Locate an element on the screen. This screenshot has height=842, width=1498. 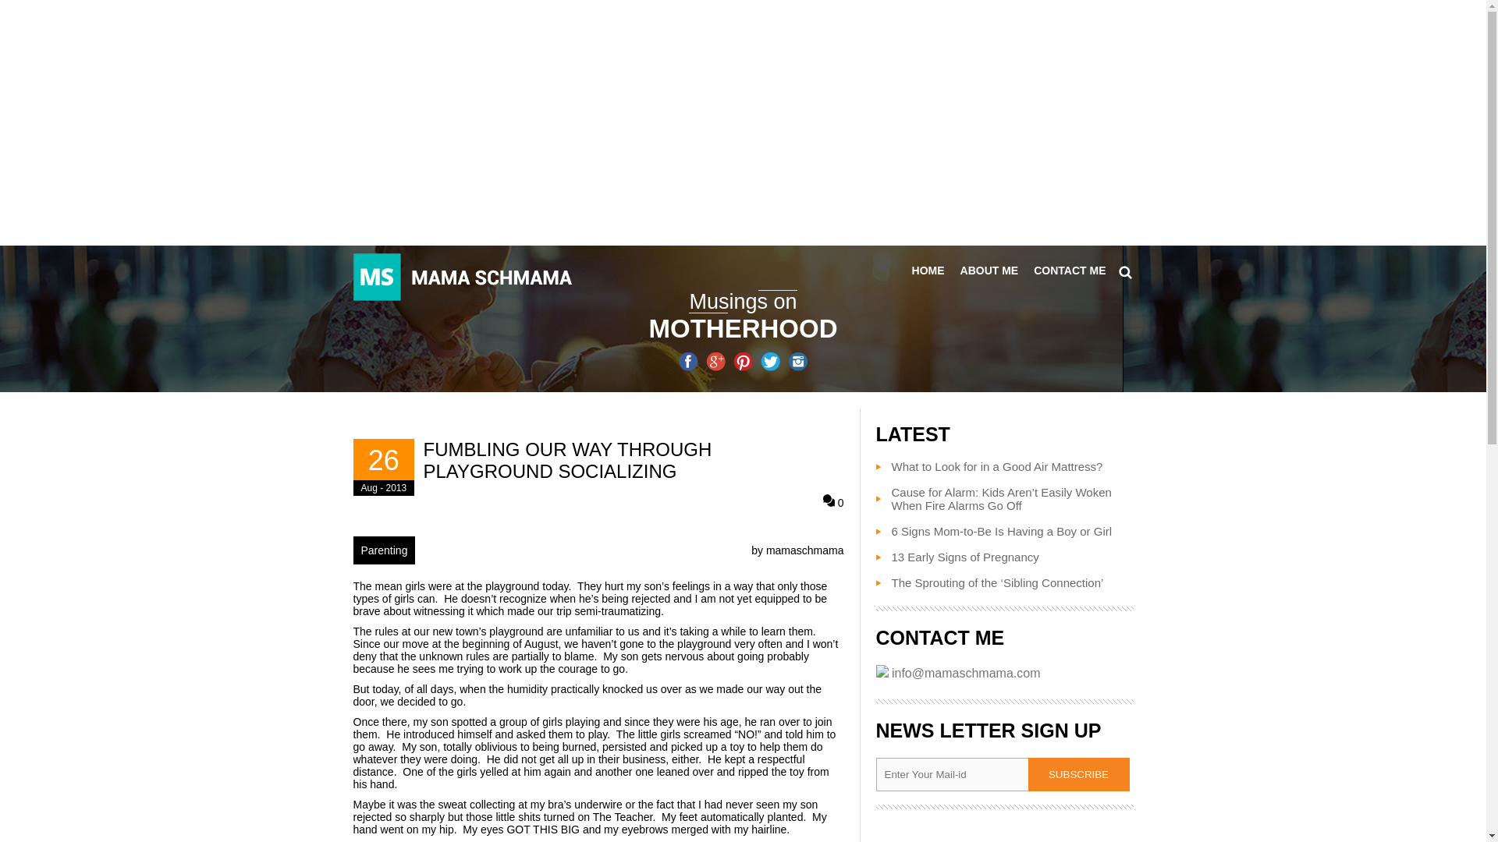
ABOUT ME is located at coordinates (989, 271).